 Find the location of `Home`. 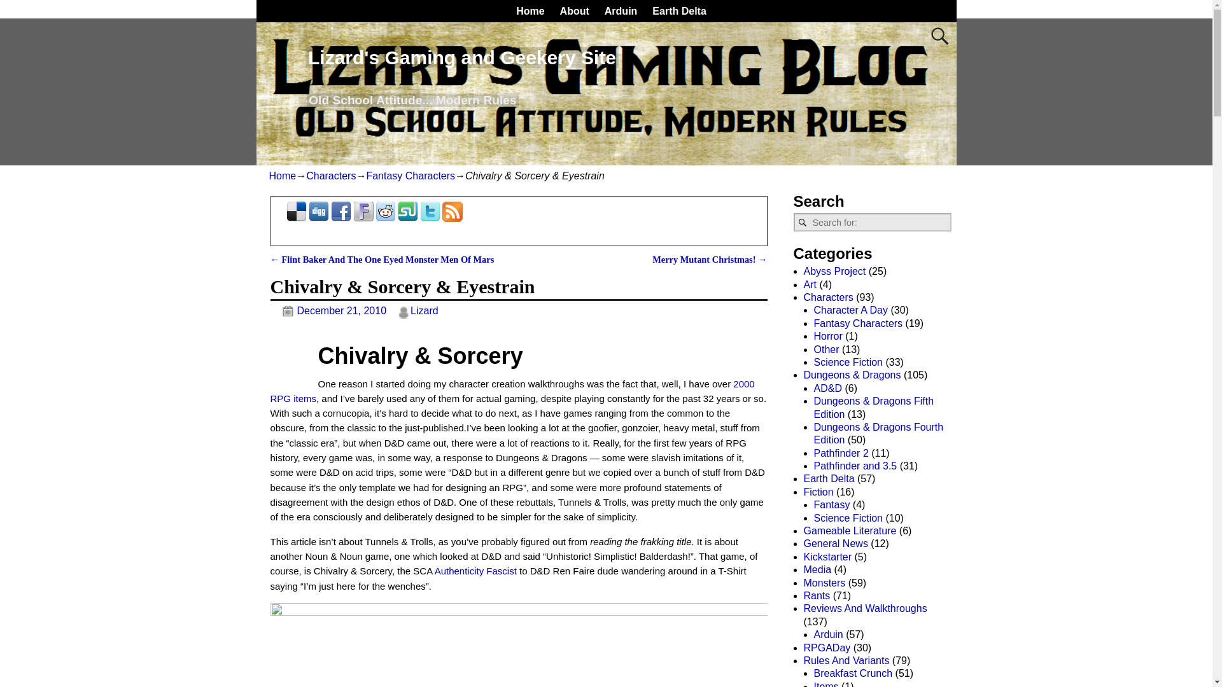

Home is located at coordinates (282, 176).